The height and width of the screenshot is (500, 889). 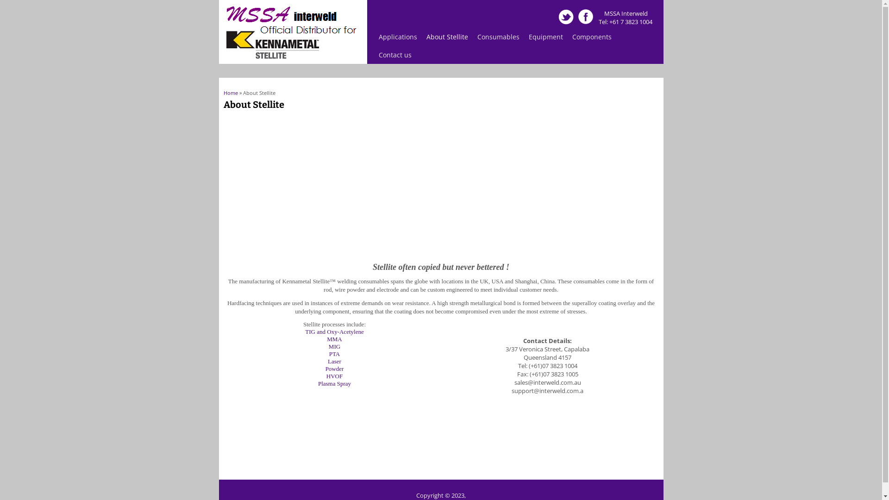 I want to click on Plasma Spray, so click(x=334, y=383).